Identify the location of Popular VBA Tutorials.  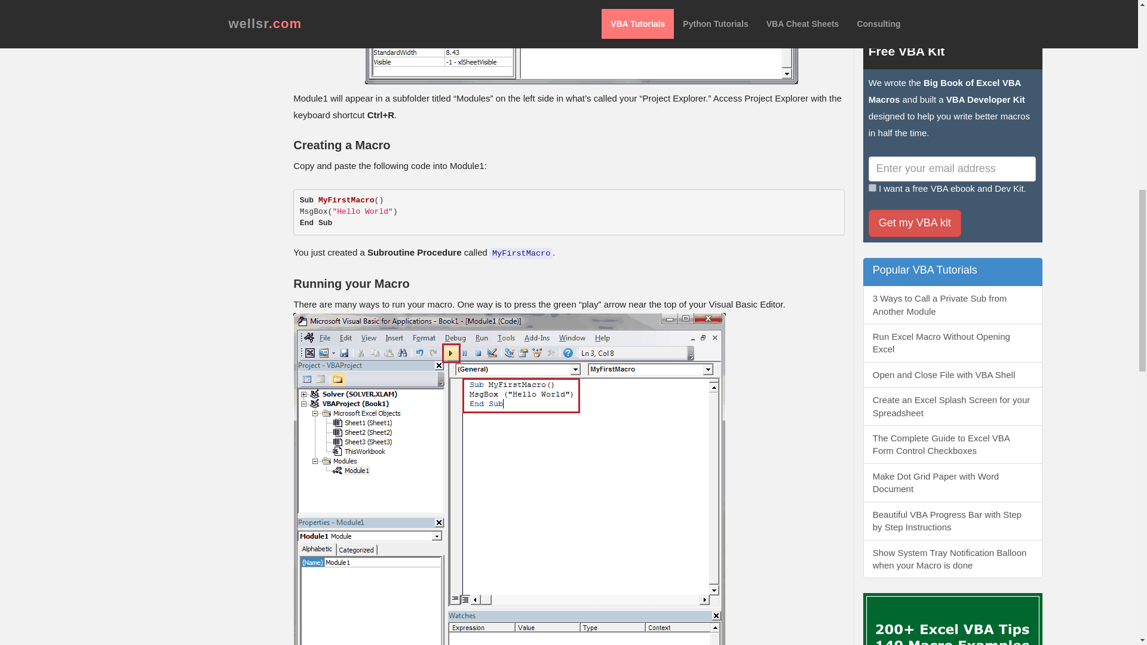
(953, 272).